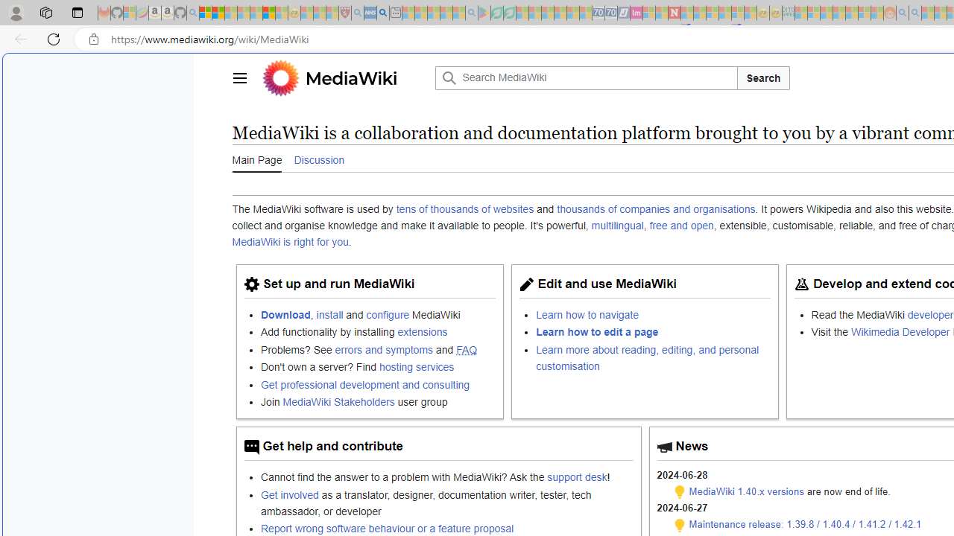 The height and width of the screenshot is (536, 954). Describe the element at coordinates (747, 491) in the screenshot. I see `MediaWiki 1.40.x versions` at that location.